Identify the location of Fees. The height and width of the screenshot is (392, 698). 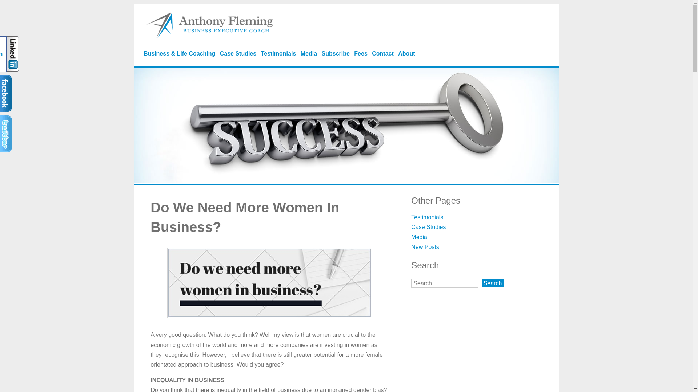
(360, 54).